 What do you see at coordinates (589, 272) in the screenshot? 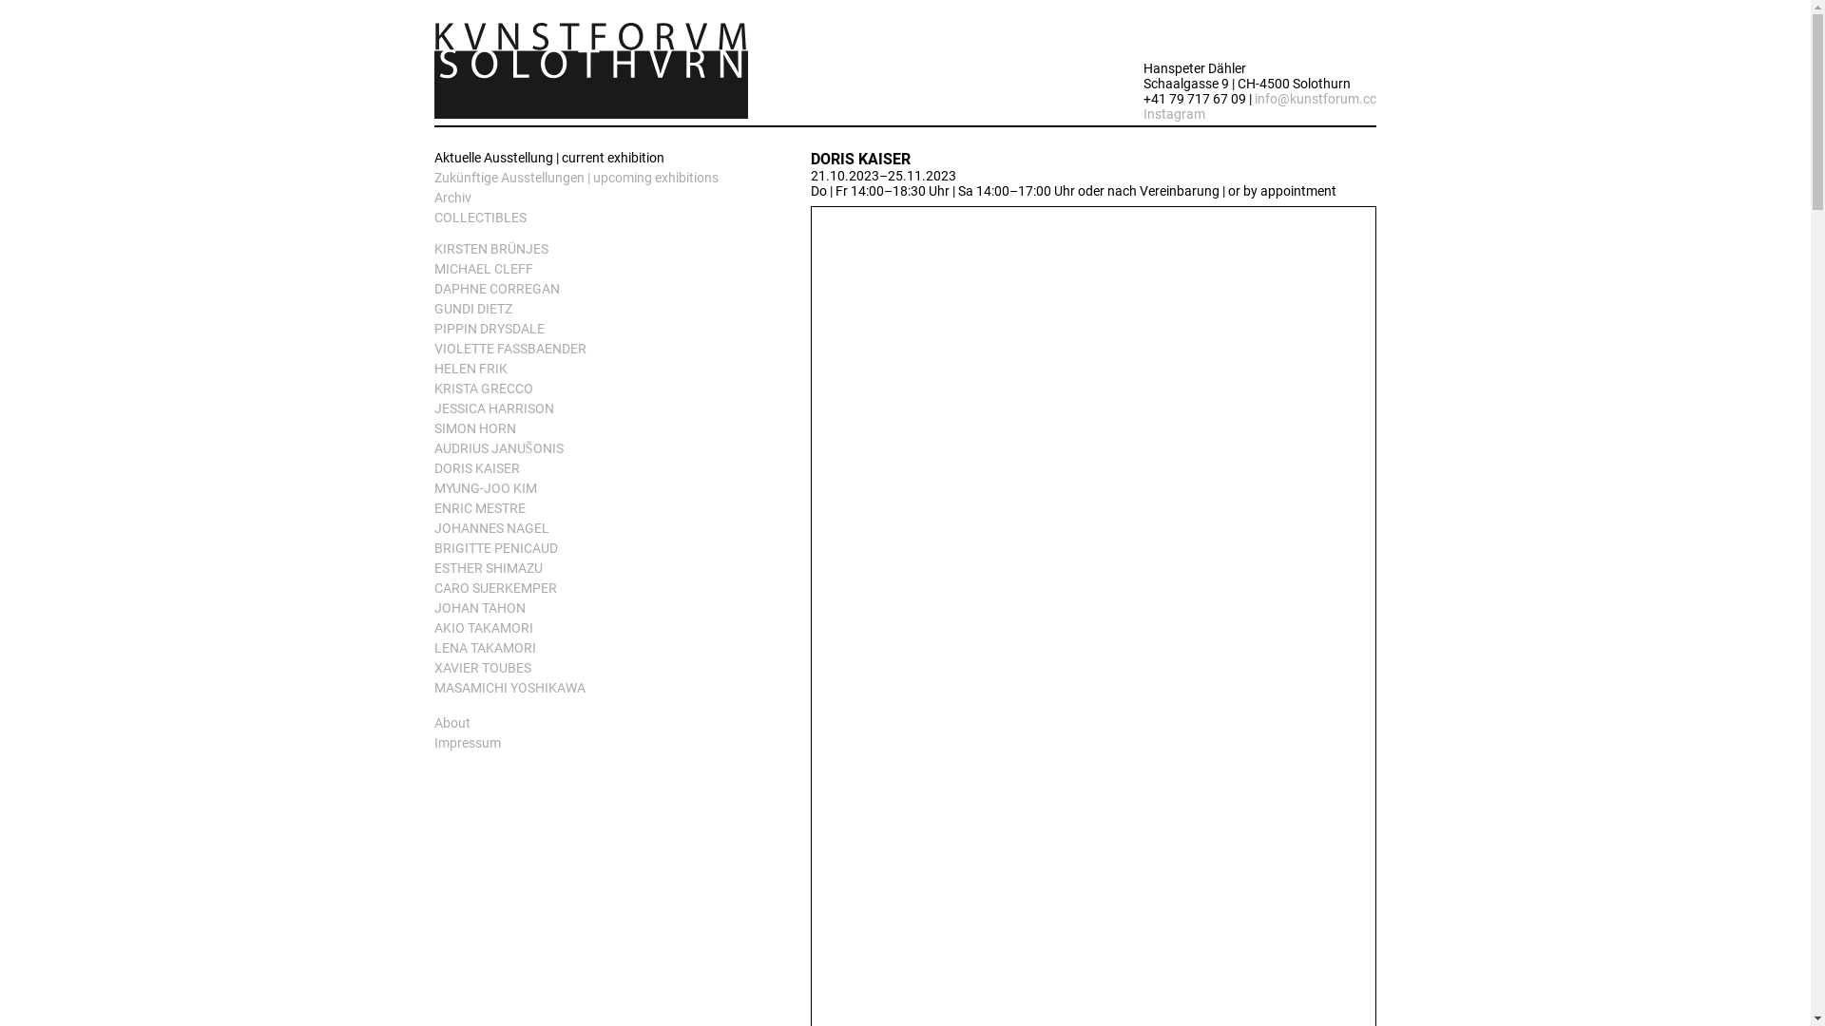
I see `MICHAEL CLEFF` at bounding box center [589, 272].